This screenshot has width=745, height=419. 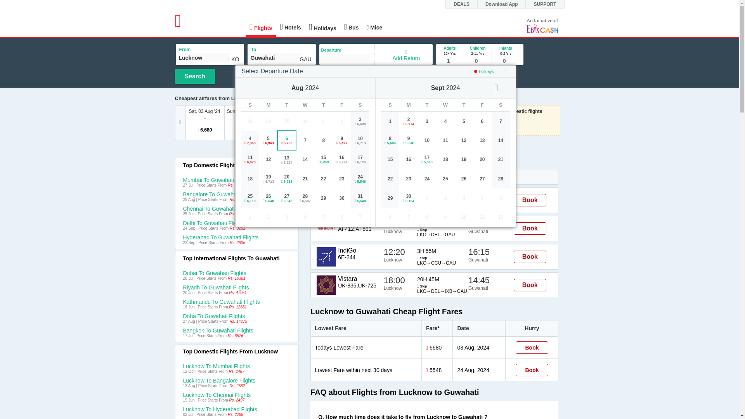 What do you see at coordinates (530, 257) in the screenshot?
I see `Book` at bounding box center [530, 257].